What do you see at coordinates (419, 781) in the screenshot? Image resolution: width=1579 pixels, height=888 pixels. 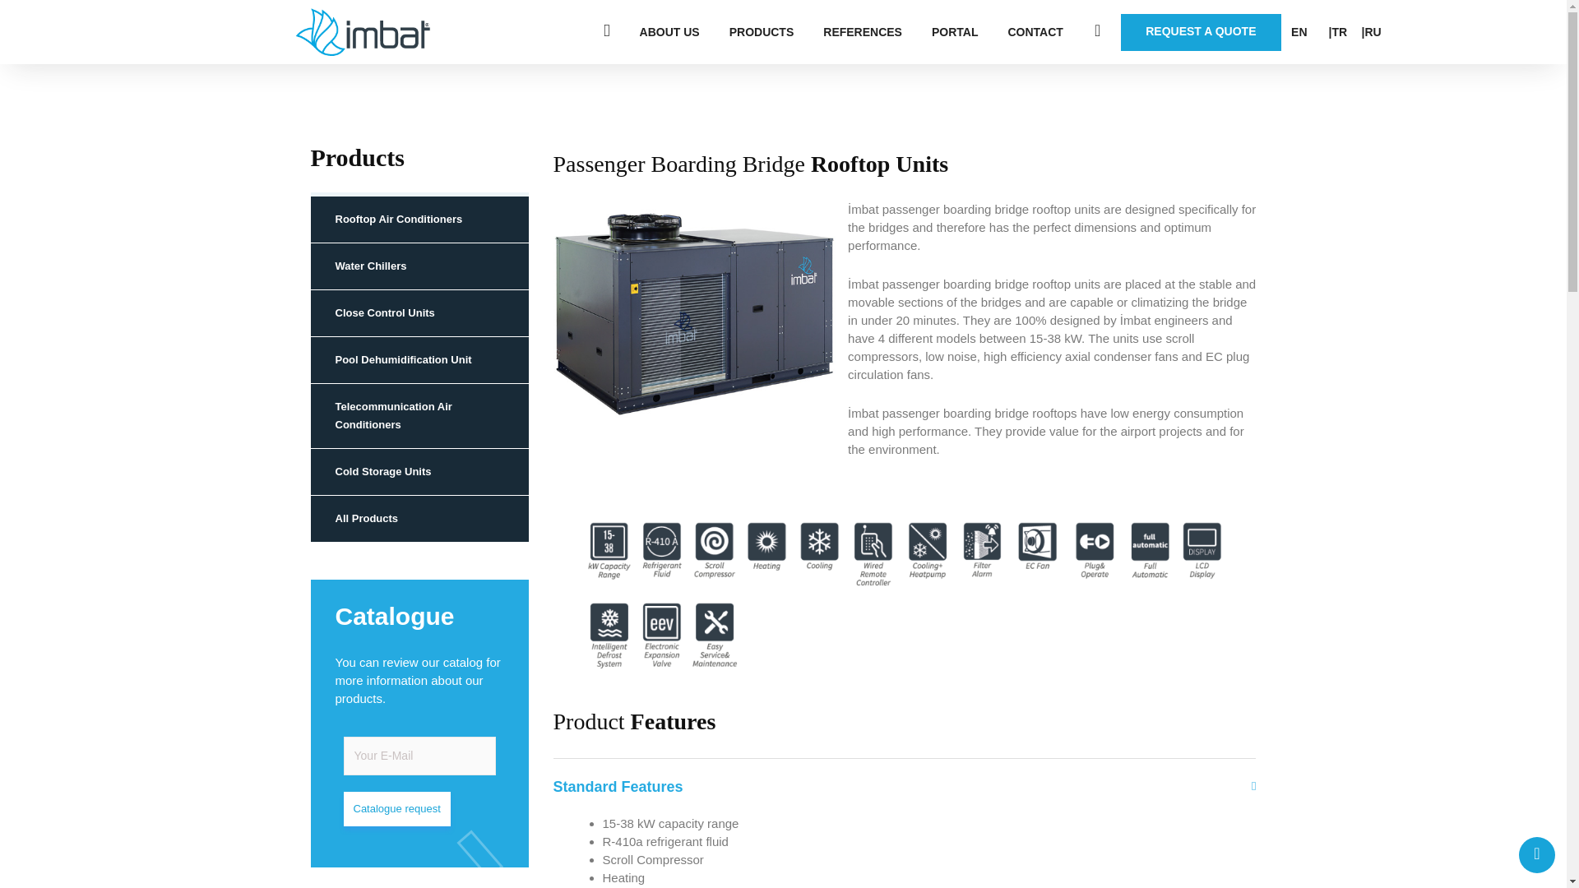 I see `Catalogue request` at bounding box center [419, 781].